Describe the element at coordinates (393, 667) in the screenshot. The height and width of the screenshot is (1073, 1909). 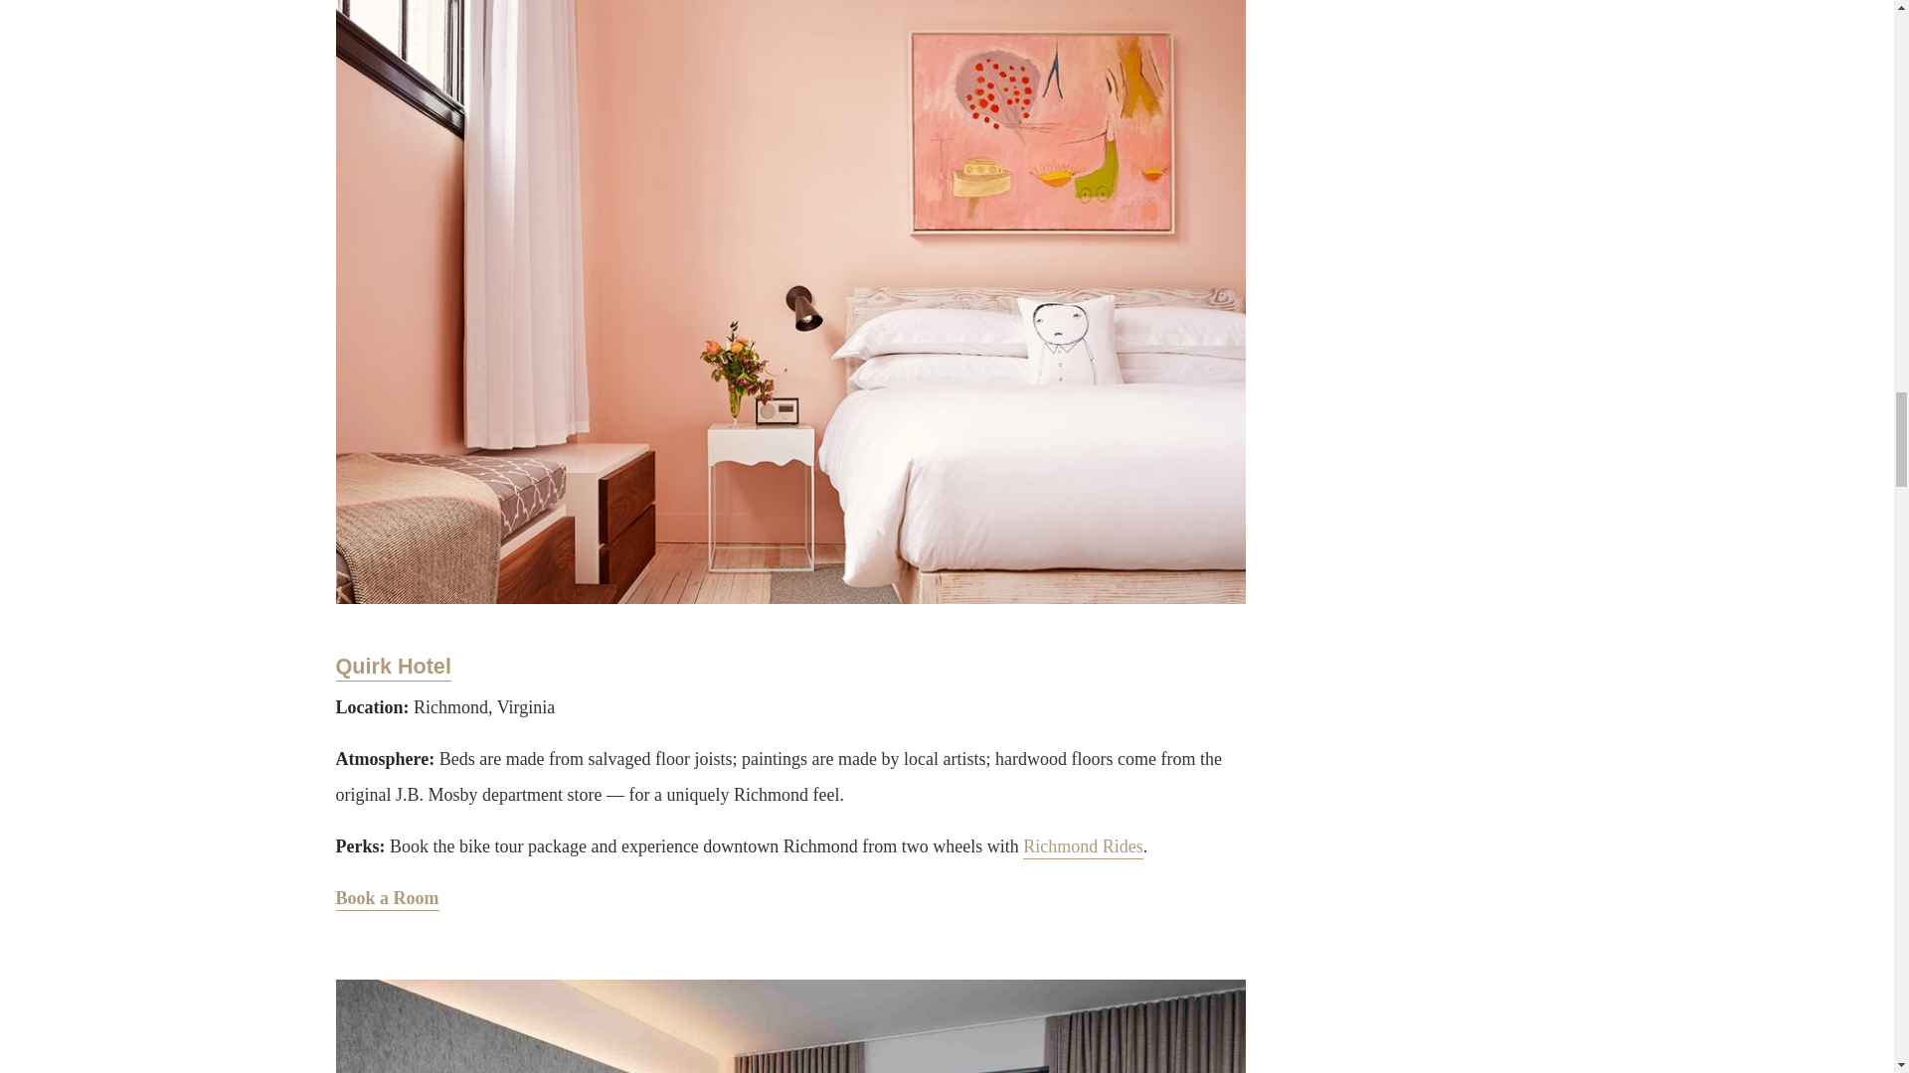
I see `Quirk Hotel` at that location.